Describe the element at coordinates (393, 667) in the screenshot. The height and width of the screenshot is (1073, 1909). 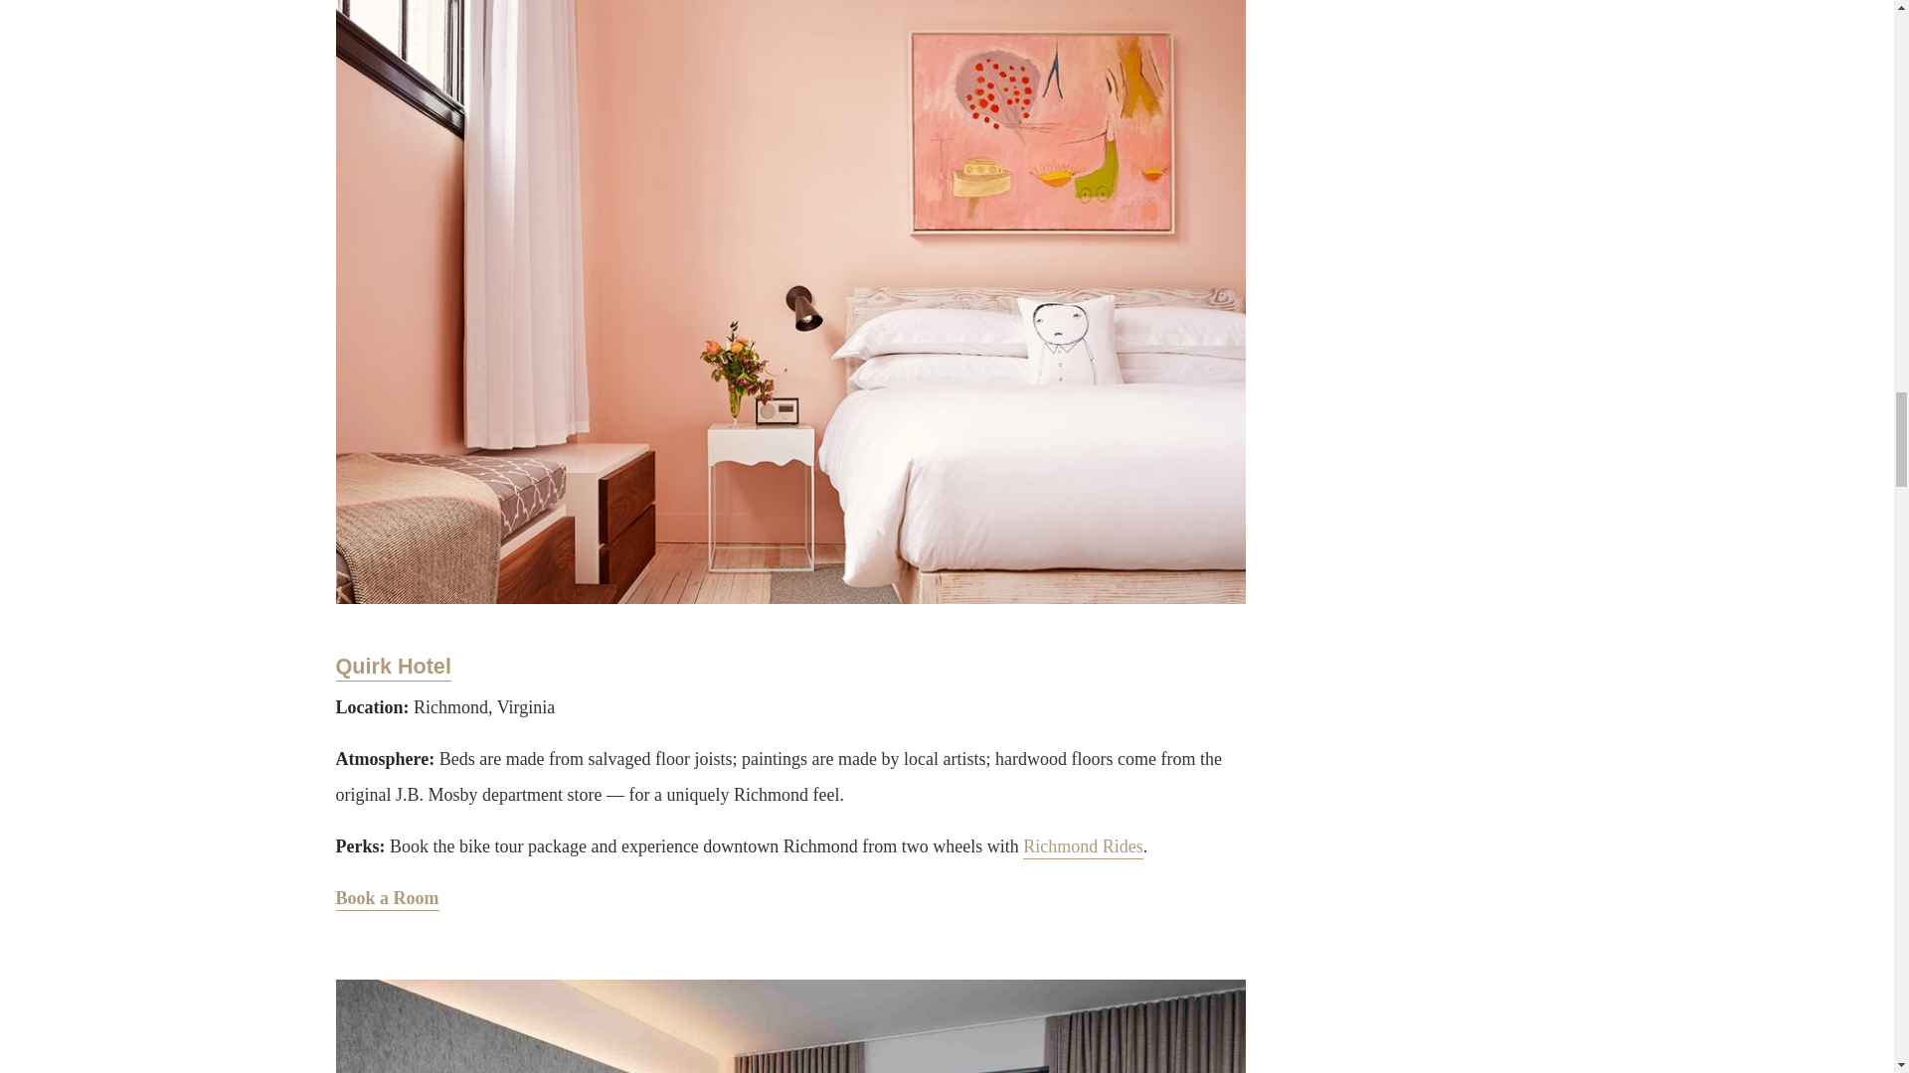
I see `Quirk Hotel` at that location.